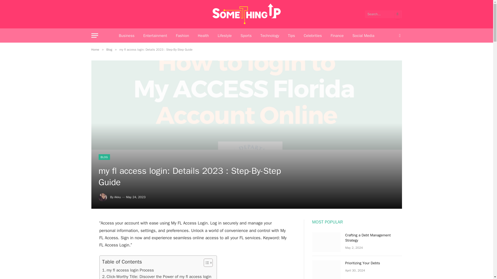 Image resolution: width=497 pixels, height=279 pixels. What do you see at coordinates (118, 197) in the screenshot?
I see `Posts by Akku` at bounding box center [118, 197].